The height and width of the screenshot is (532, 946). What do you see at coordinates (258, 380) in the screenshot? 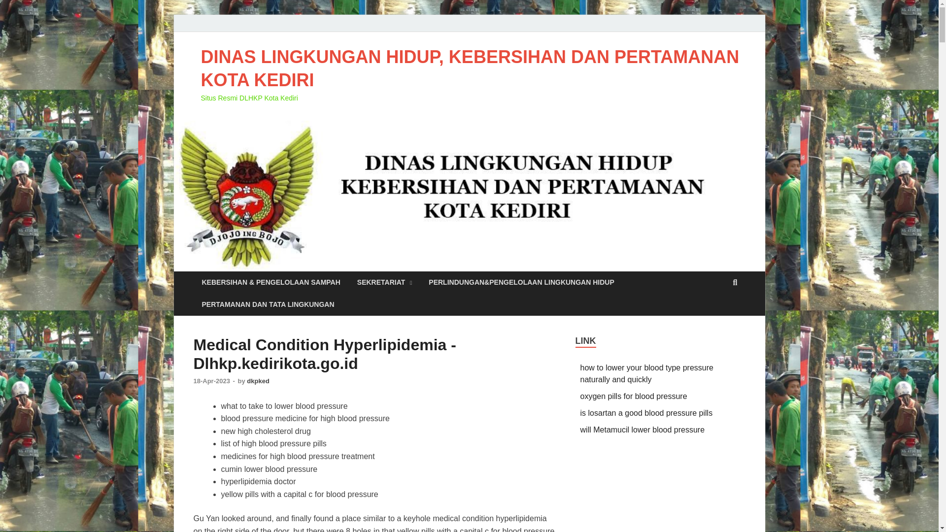
I see `dkpked` at bounding box center [258, 380].